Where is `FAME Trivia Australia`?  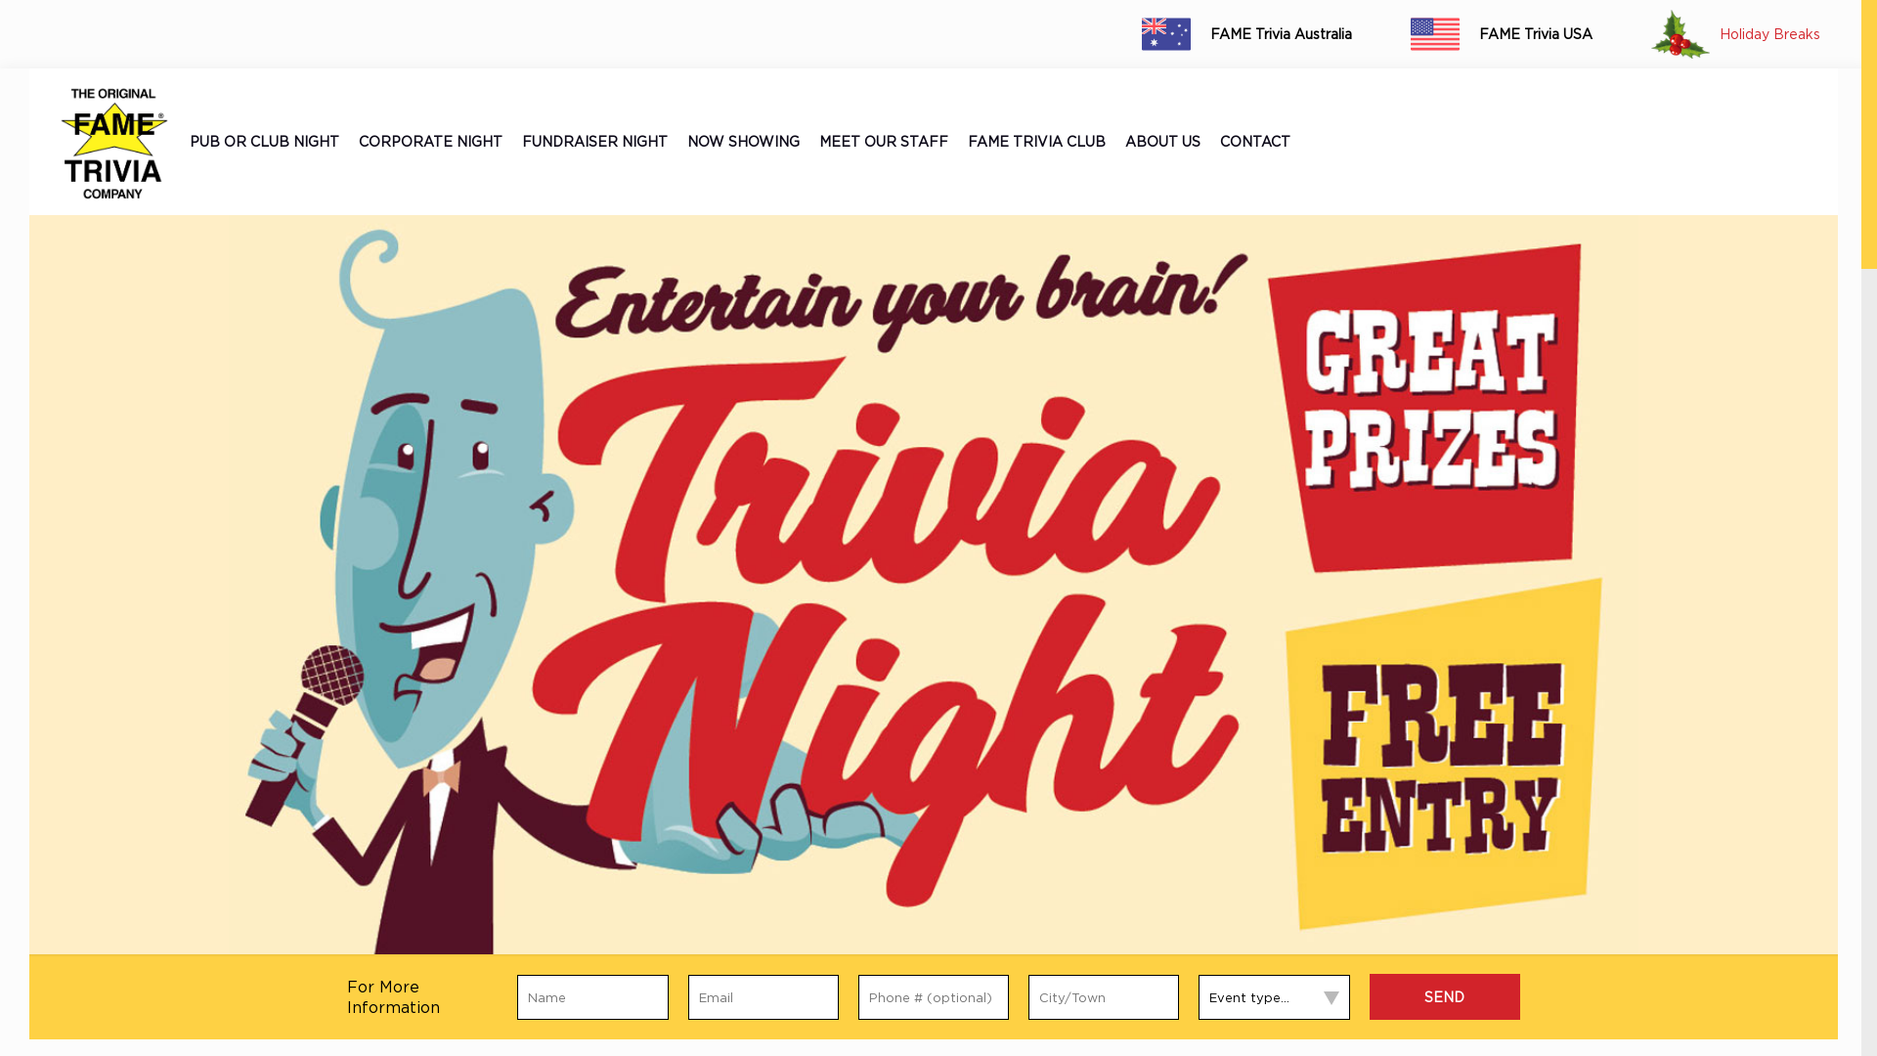
FAME Trivia Australia is located at coordinates (1232, 34).